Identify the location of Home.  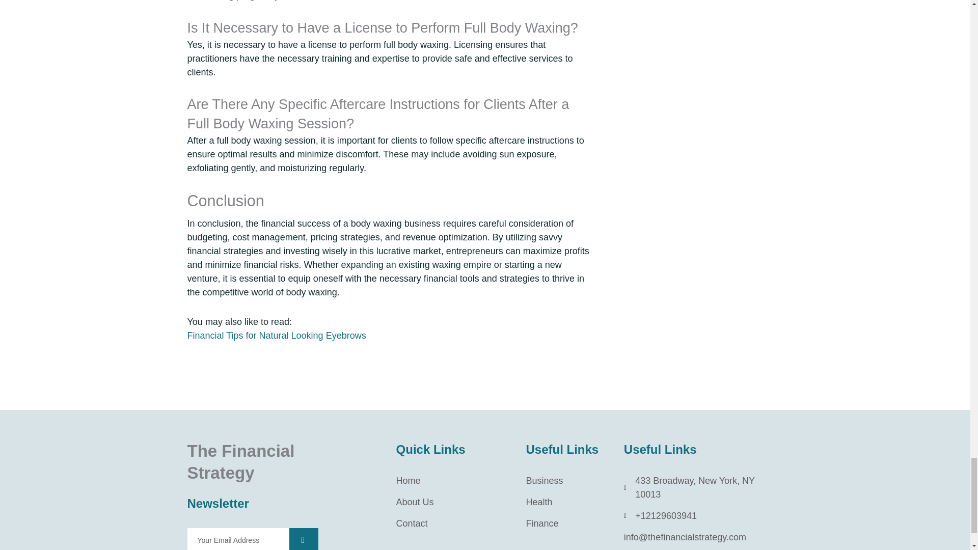
(453, 481).